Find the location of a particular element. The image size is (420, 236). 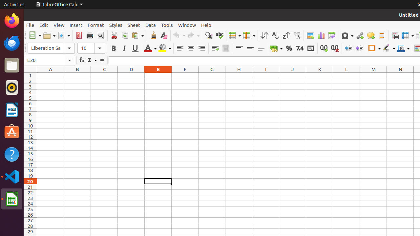

D1 is located at coordinates (131, 75).